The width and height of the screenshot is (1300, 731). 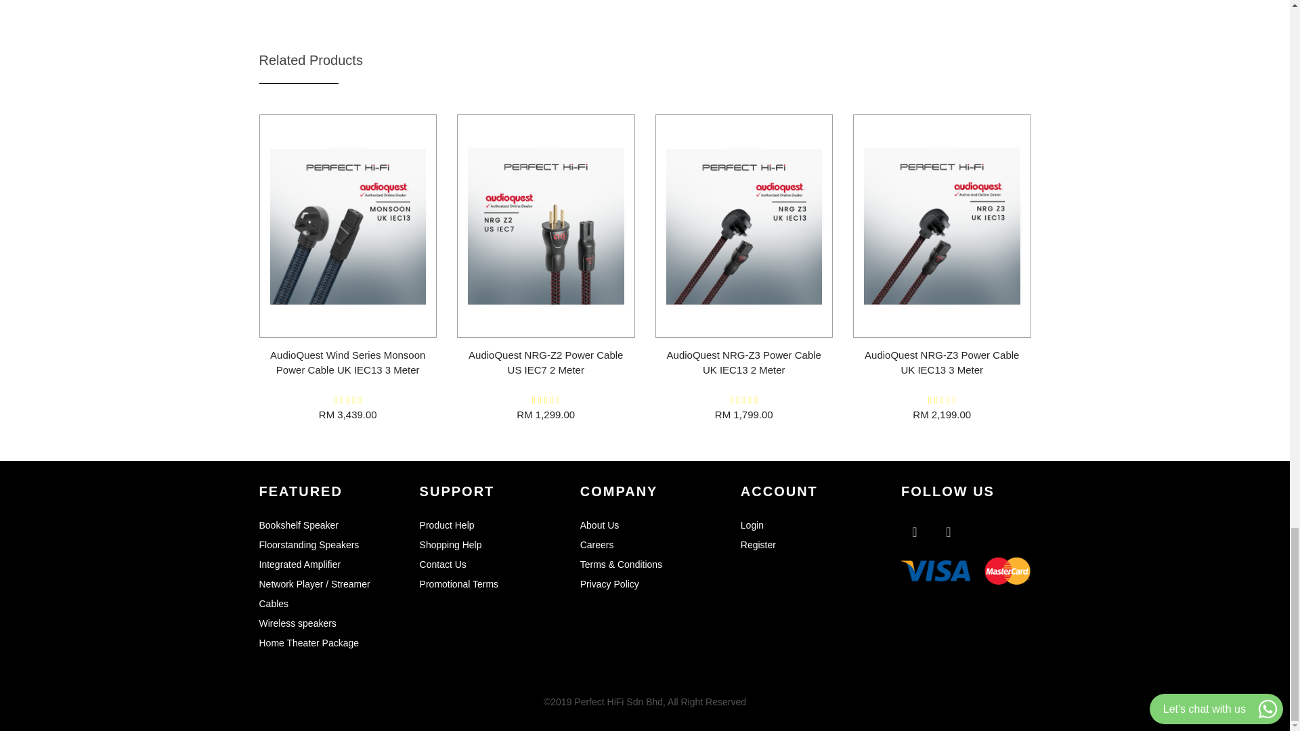 I want to click on AudioQuest Wind Series Monsoon Power Cable UK IEC13 3 Meter, so click(x=347, y=363).